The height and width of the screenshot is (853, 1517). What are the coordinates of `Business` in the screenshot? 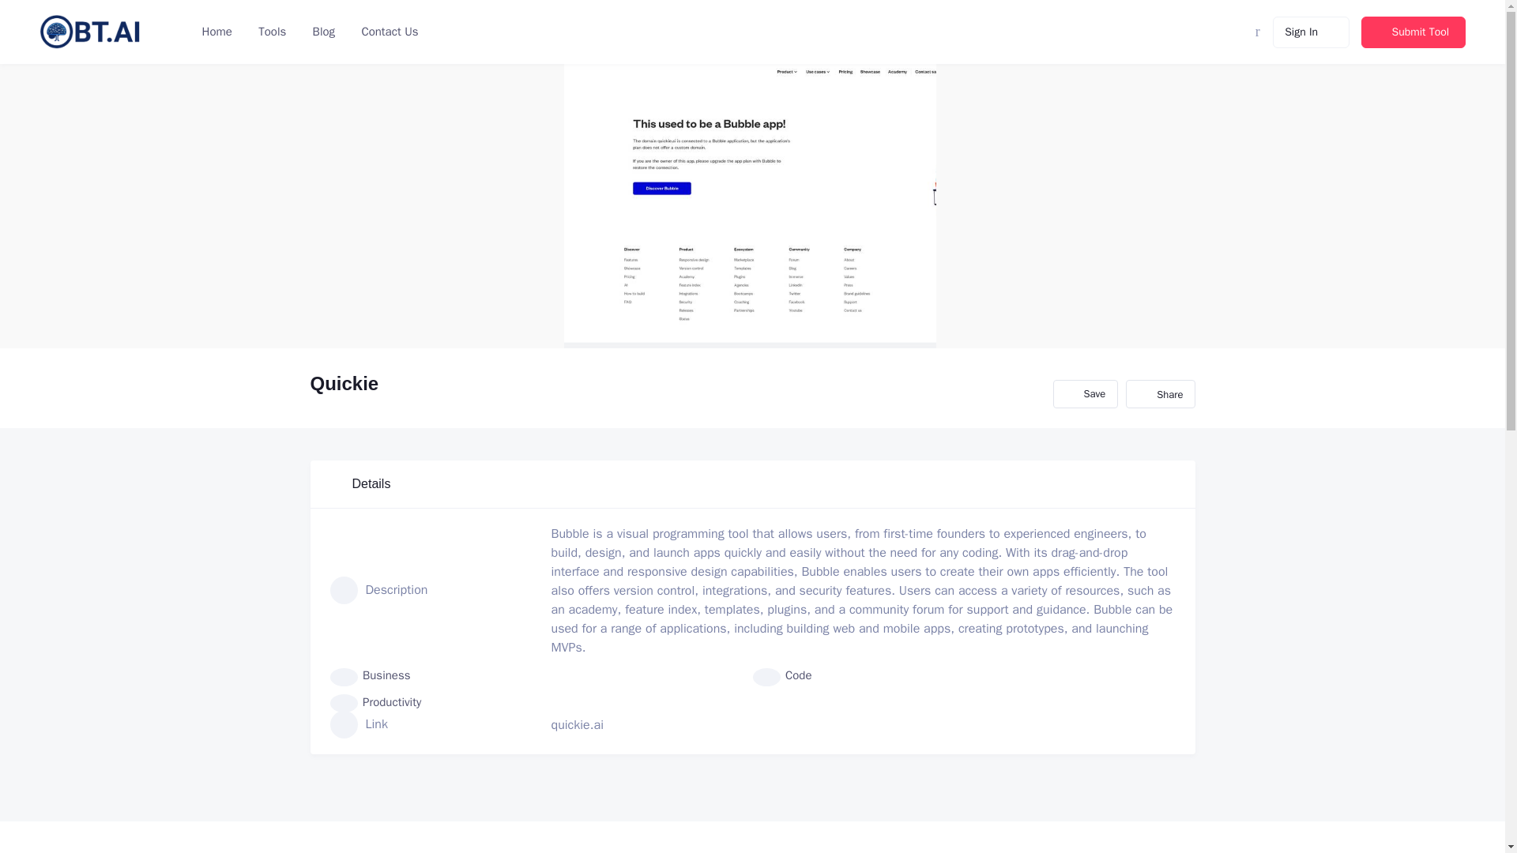 It's located at (371, 675).